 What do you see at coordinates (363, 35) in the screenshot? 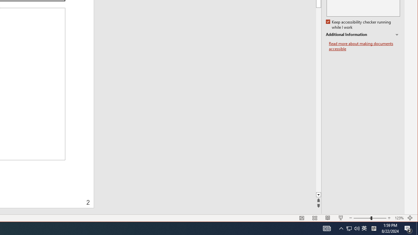
I see `Additional Information` at bounding box center [363, 35].